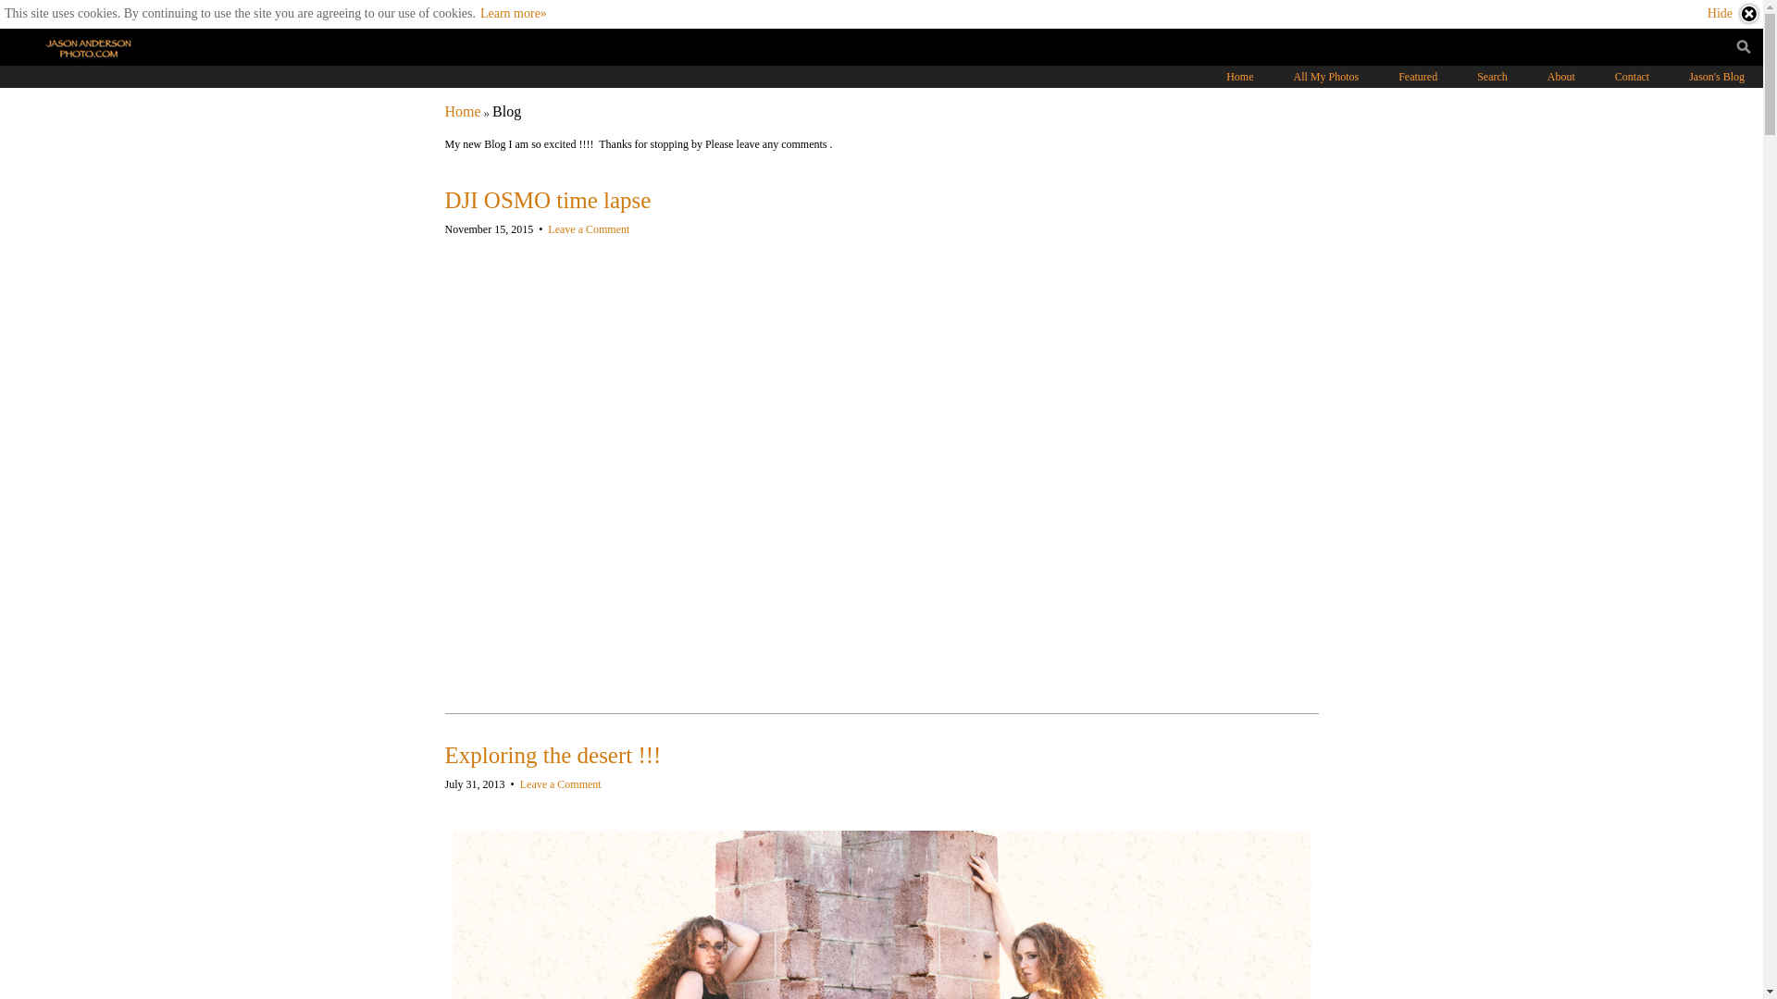  Describe the element at coordinates (588, 228) in the screenshot. I see `Leave a Comment` at that location.